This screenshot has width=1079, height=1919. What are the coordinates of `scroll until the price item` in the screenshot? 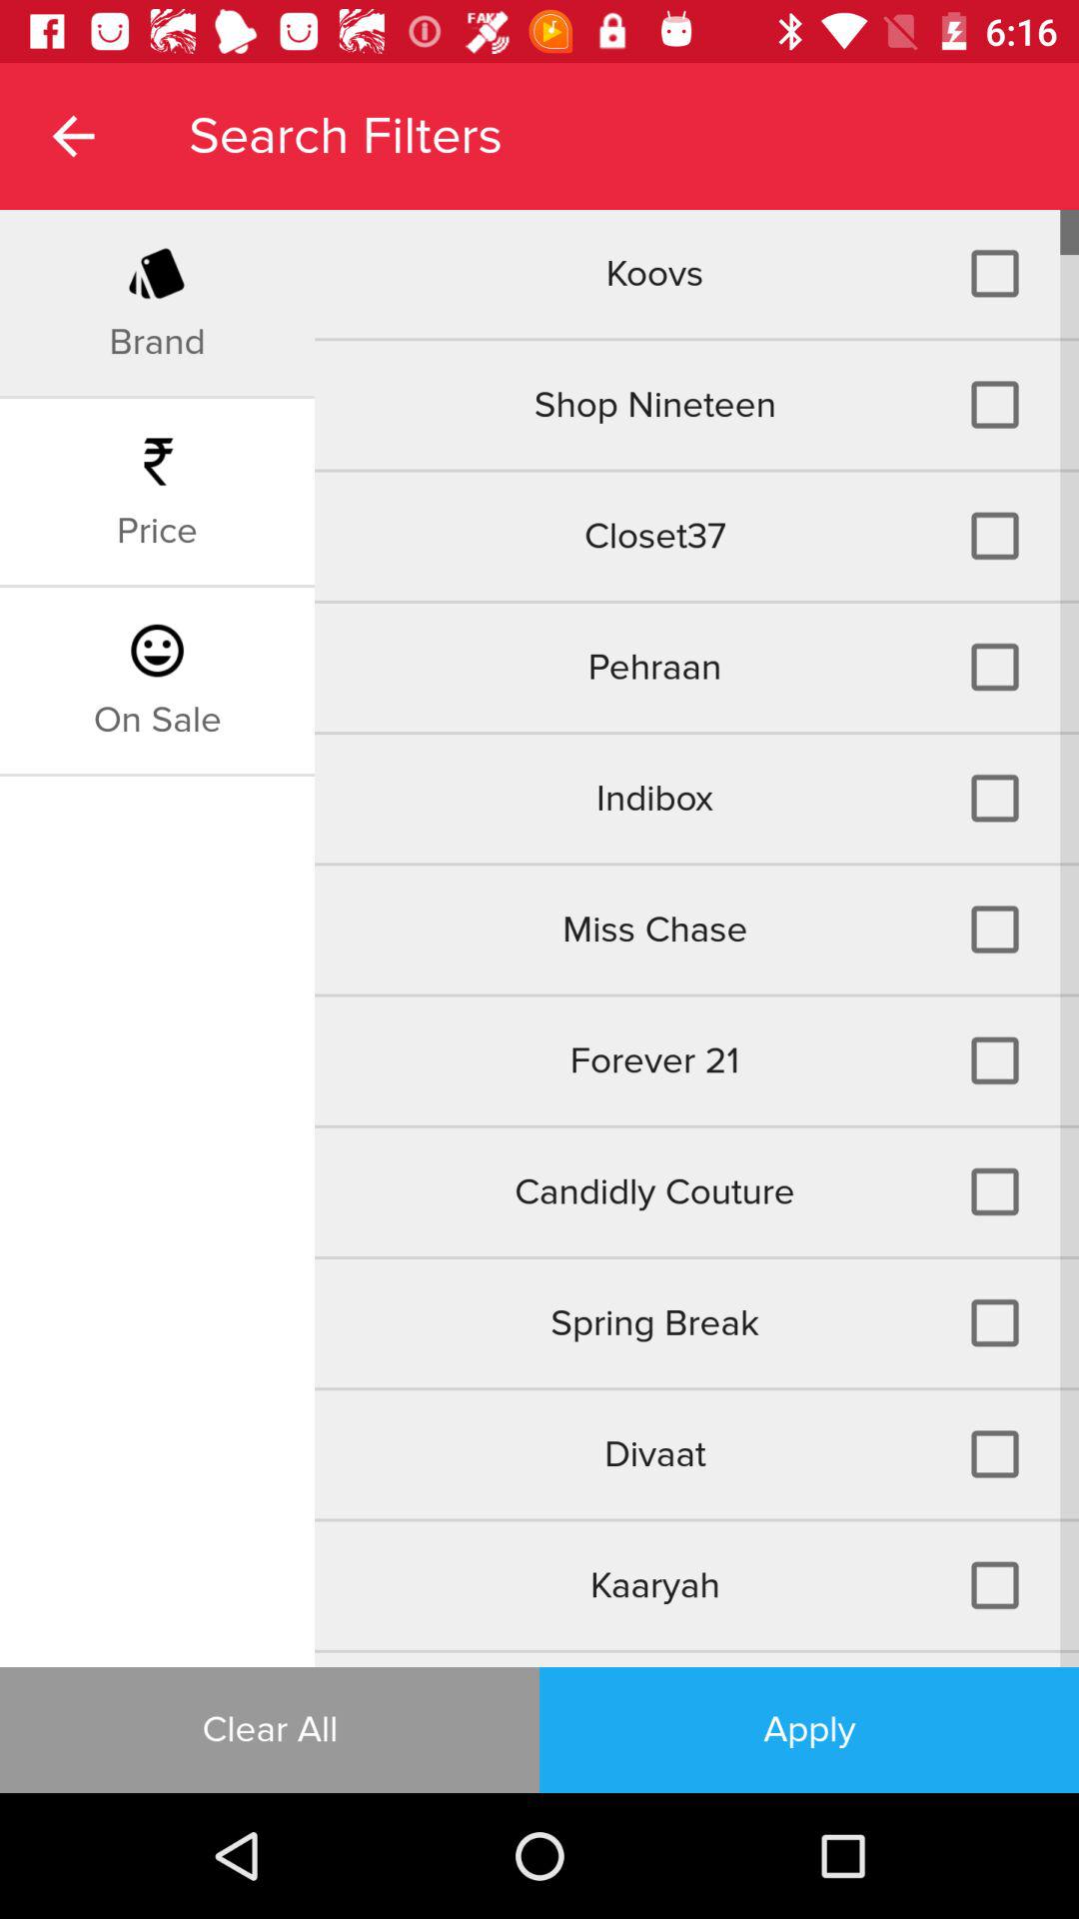 It's located at (157, 531).